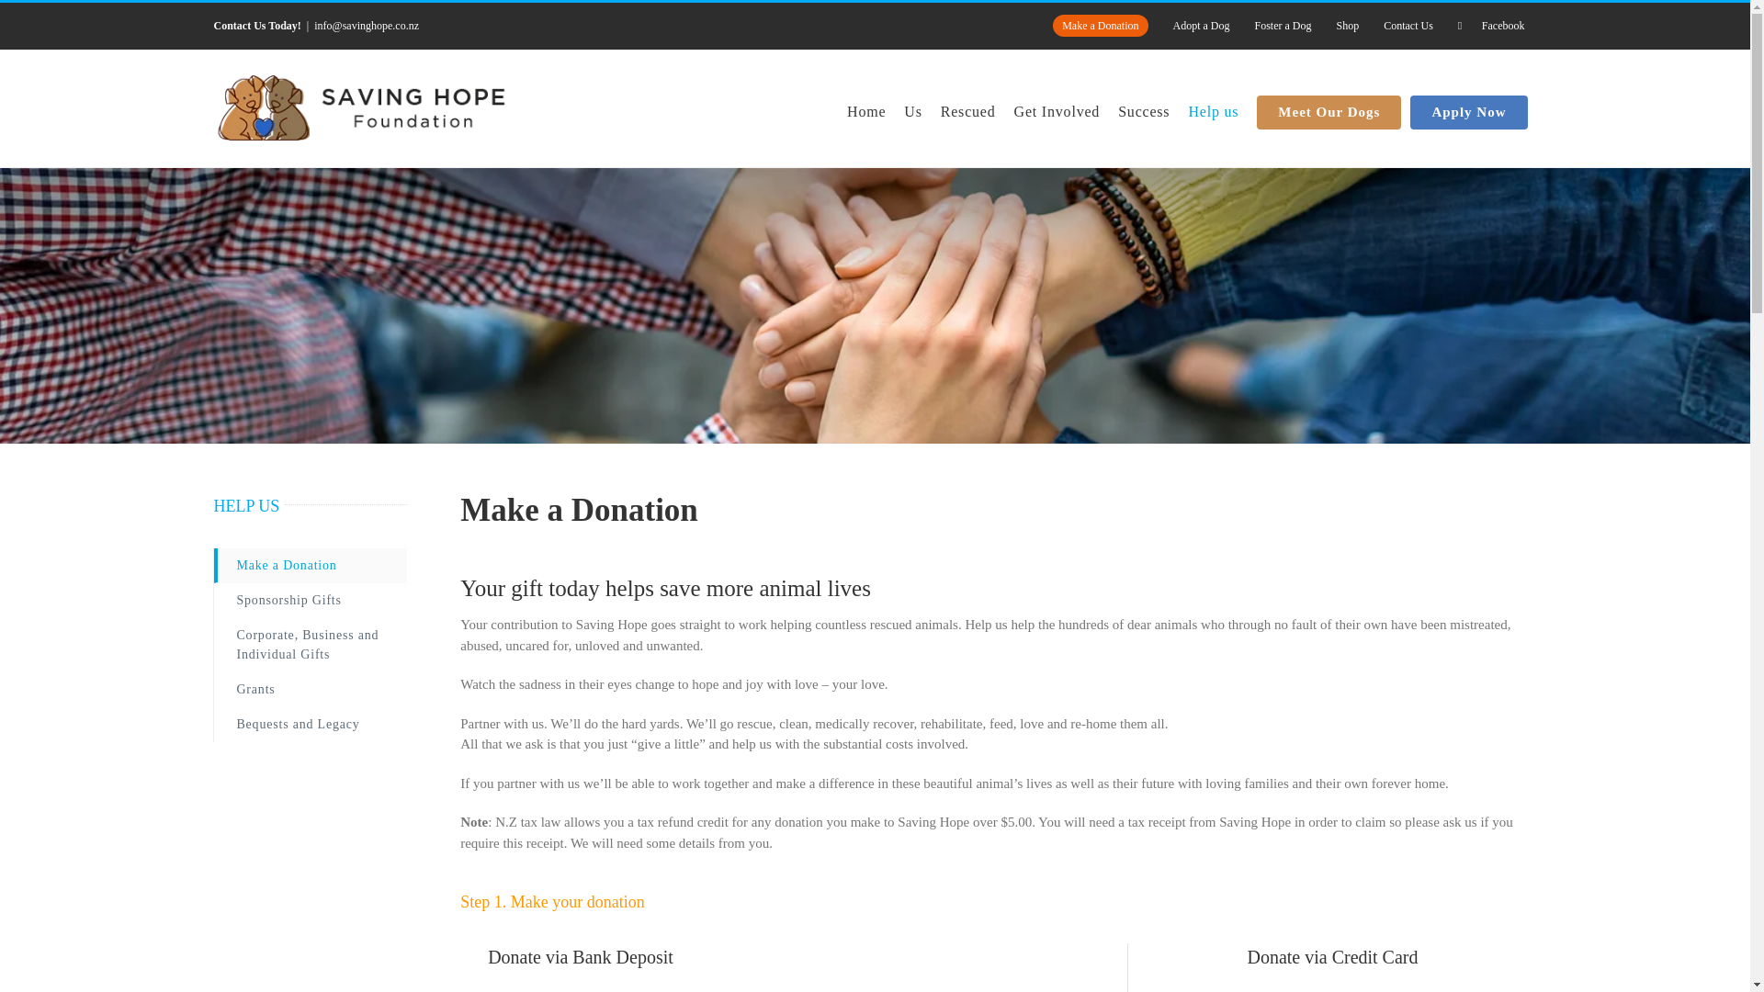 The height and width of the screenshot is (992, 1764). Describe the element at coordinates (1201, 26) in the screenshot. I see `Adopt a Dog` at that location.